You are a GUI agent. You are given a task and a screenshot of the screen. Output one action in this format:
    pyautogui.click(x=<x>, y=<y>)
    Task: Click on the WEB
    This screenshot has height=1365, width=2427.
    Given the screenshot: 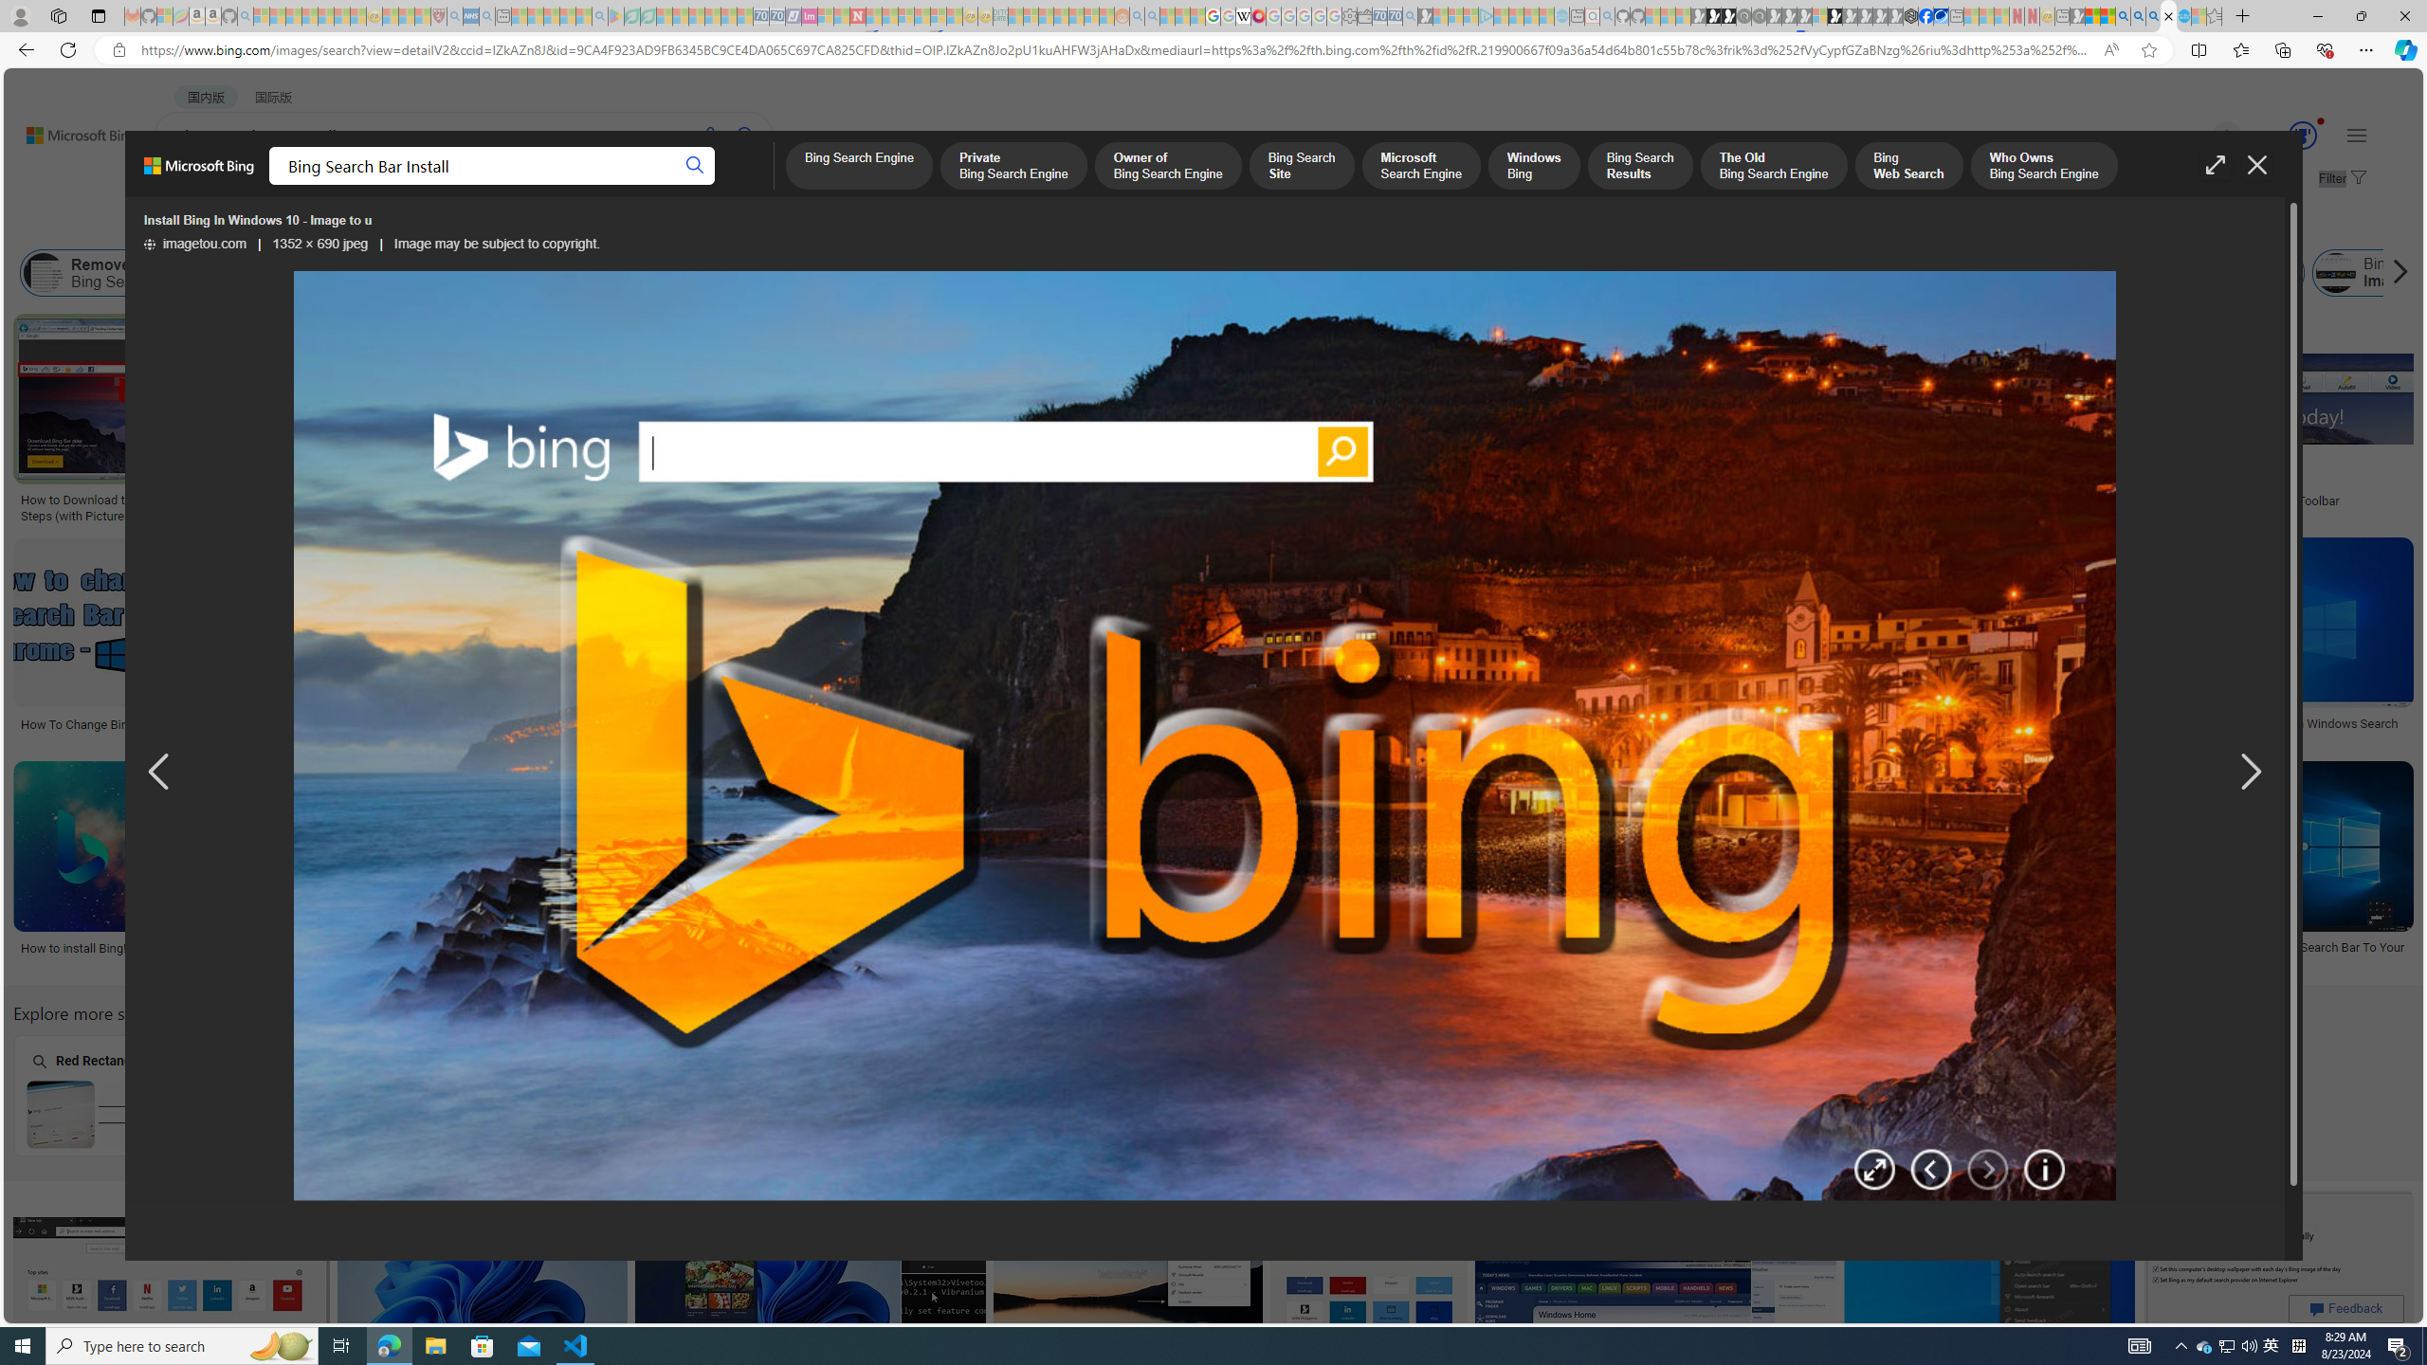 What is the action you would take?
    pyautogui.click(x=190, y=186)
    